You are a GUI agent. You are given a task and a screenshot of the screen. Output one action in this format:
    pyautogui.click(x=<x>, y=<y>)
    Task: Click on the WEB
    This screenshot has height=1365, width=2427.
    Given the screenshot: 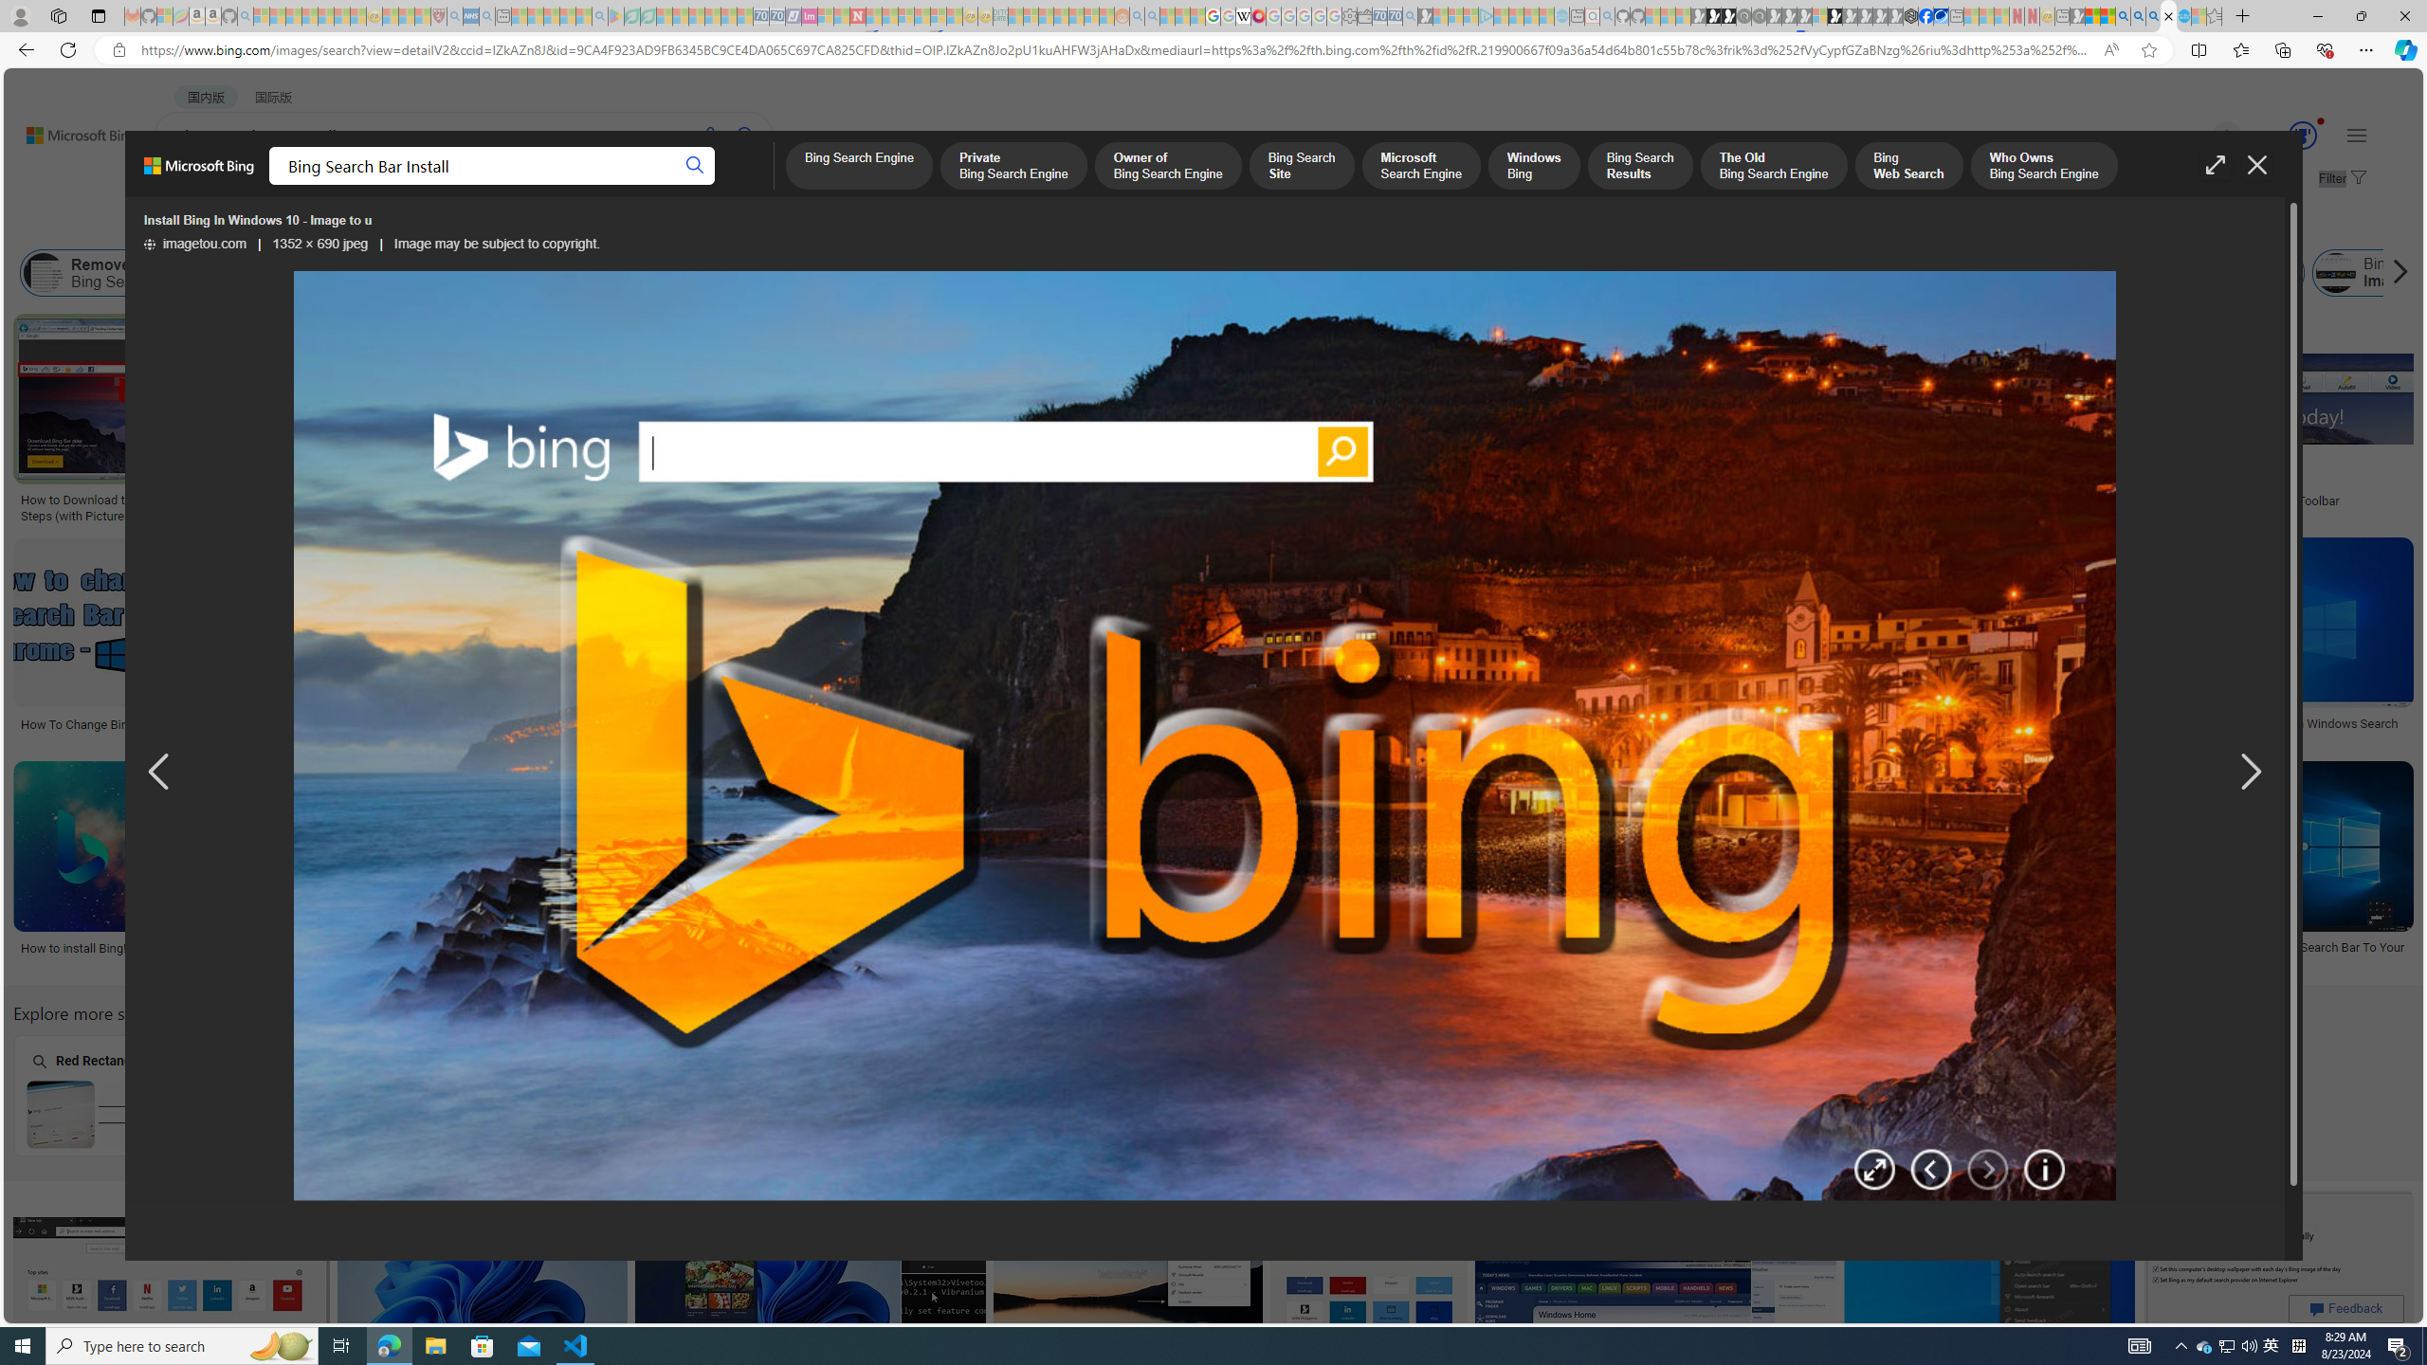 What is the action you would take?
    pyautogui.click(x=190, y=186)
    